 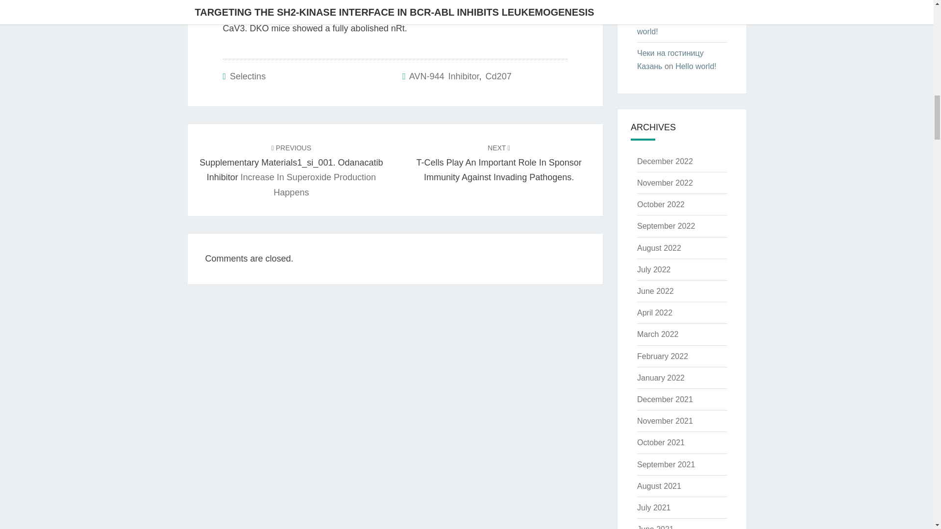 I want to click on October 2022, so click(x=661, y=204).